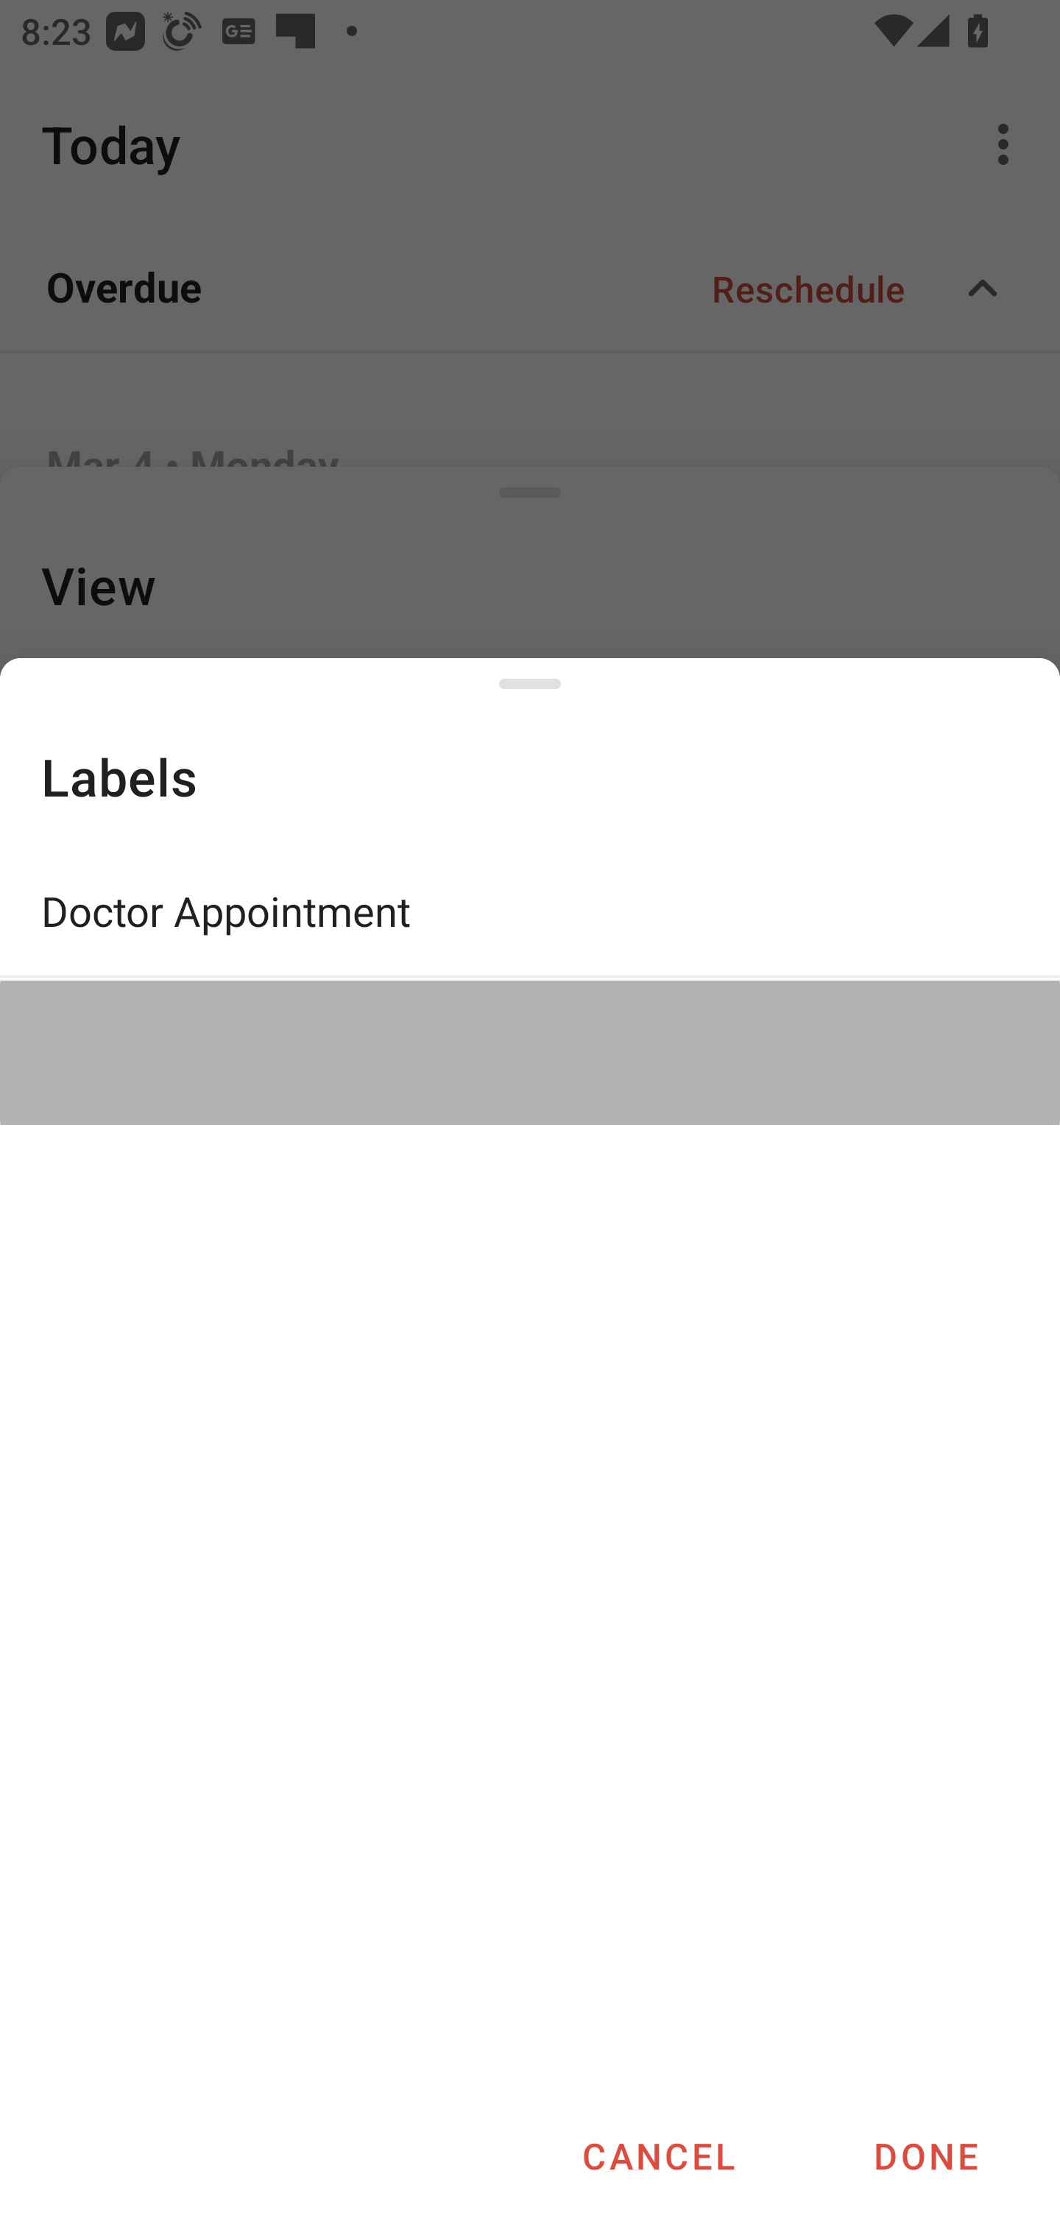 The height and width of the screenshot is (2238, 1060). I want to click on DONE, so click(926, 2156).